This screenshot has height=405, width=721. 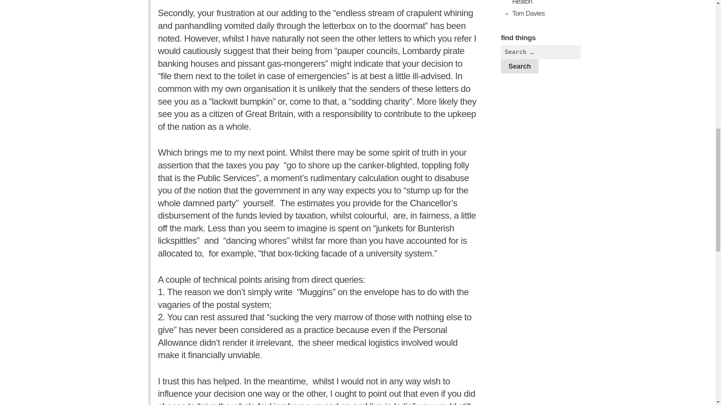 I want to click on Search, so click(x=520, y=66).